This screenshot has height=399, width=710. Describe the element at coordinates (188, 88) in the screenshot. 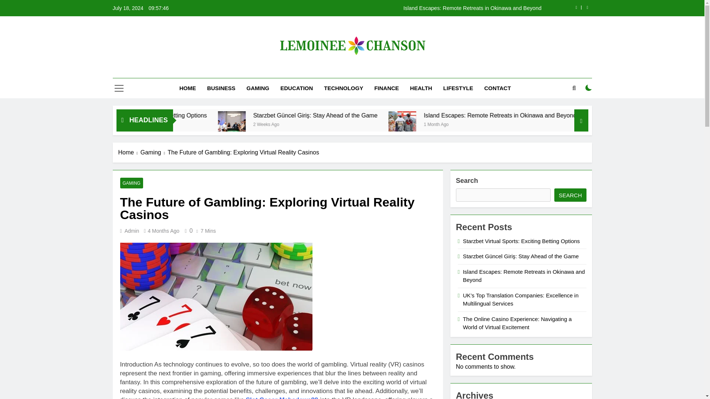

I see `HOME` at that location.